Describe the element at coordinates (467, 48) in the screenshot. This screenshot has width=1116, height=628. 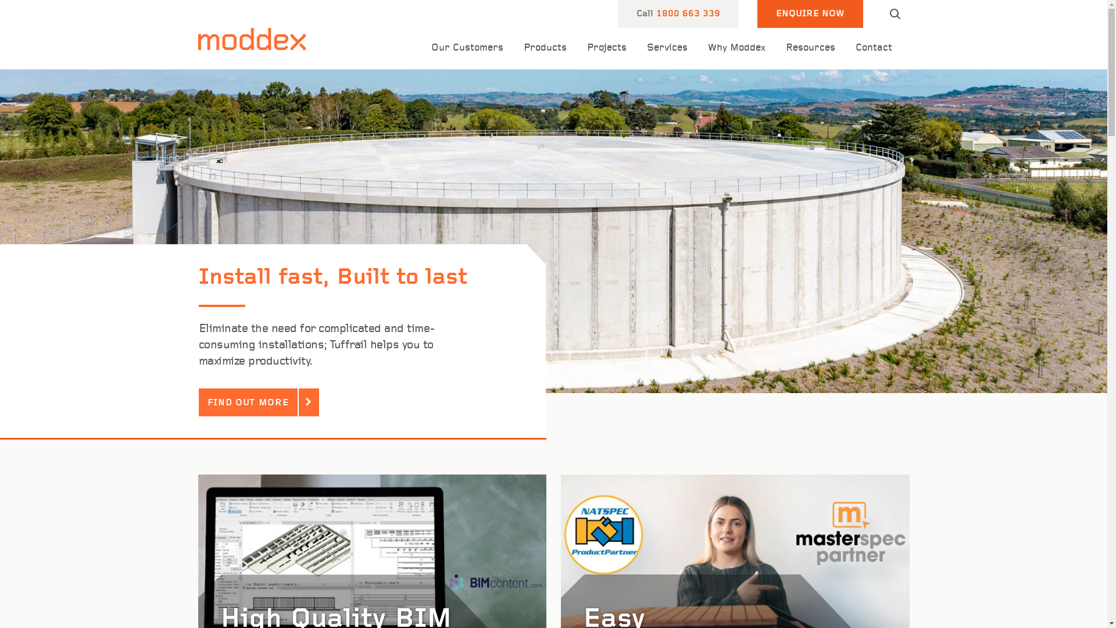
I see `Our Customers` at that location.